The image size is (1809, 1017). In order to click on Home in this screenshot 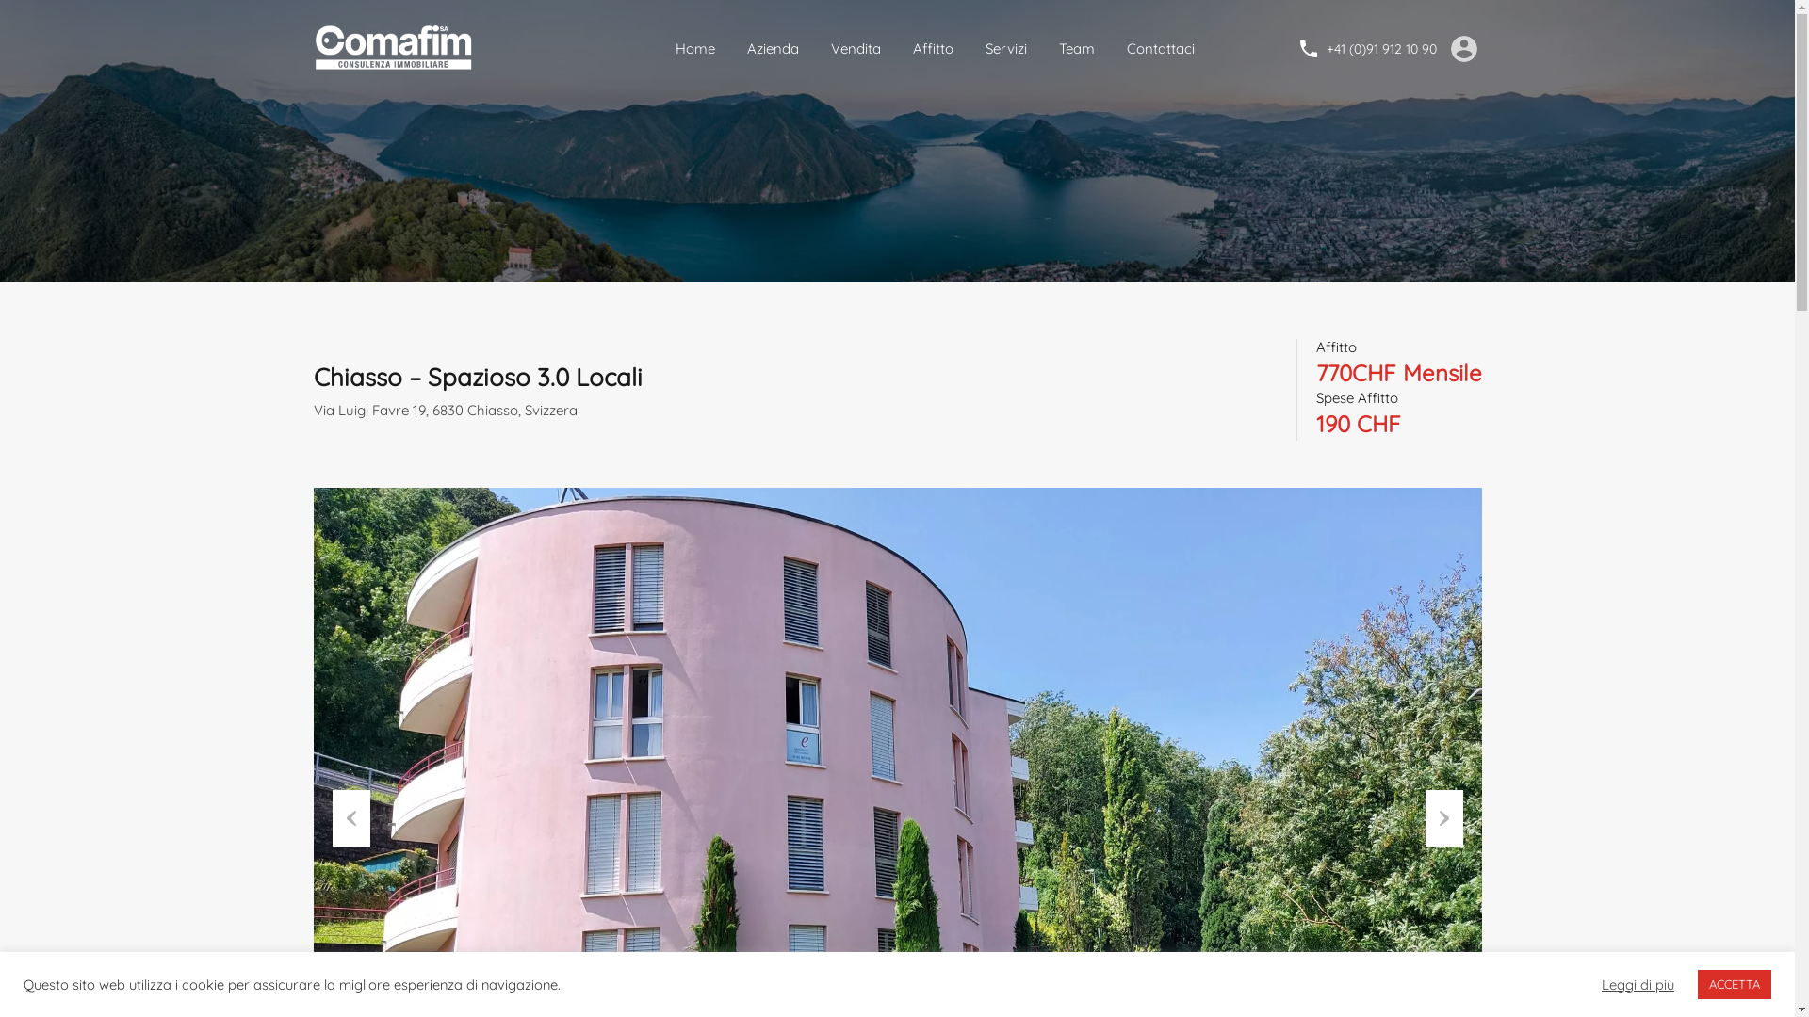, I will do `click(695, 49)`.